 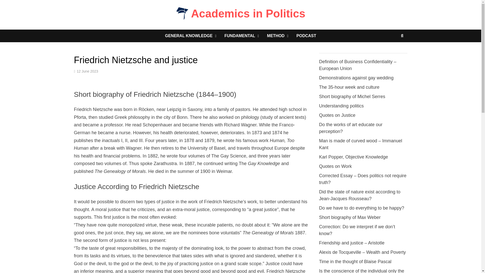 I want to click on FUNDAMENTAL, so click(x=241, y=36).